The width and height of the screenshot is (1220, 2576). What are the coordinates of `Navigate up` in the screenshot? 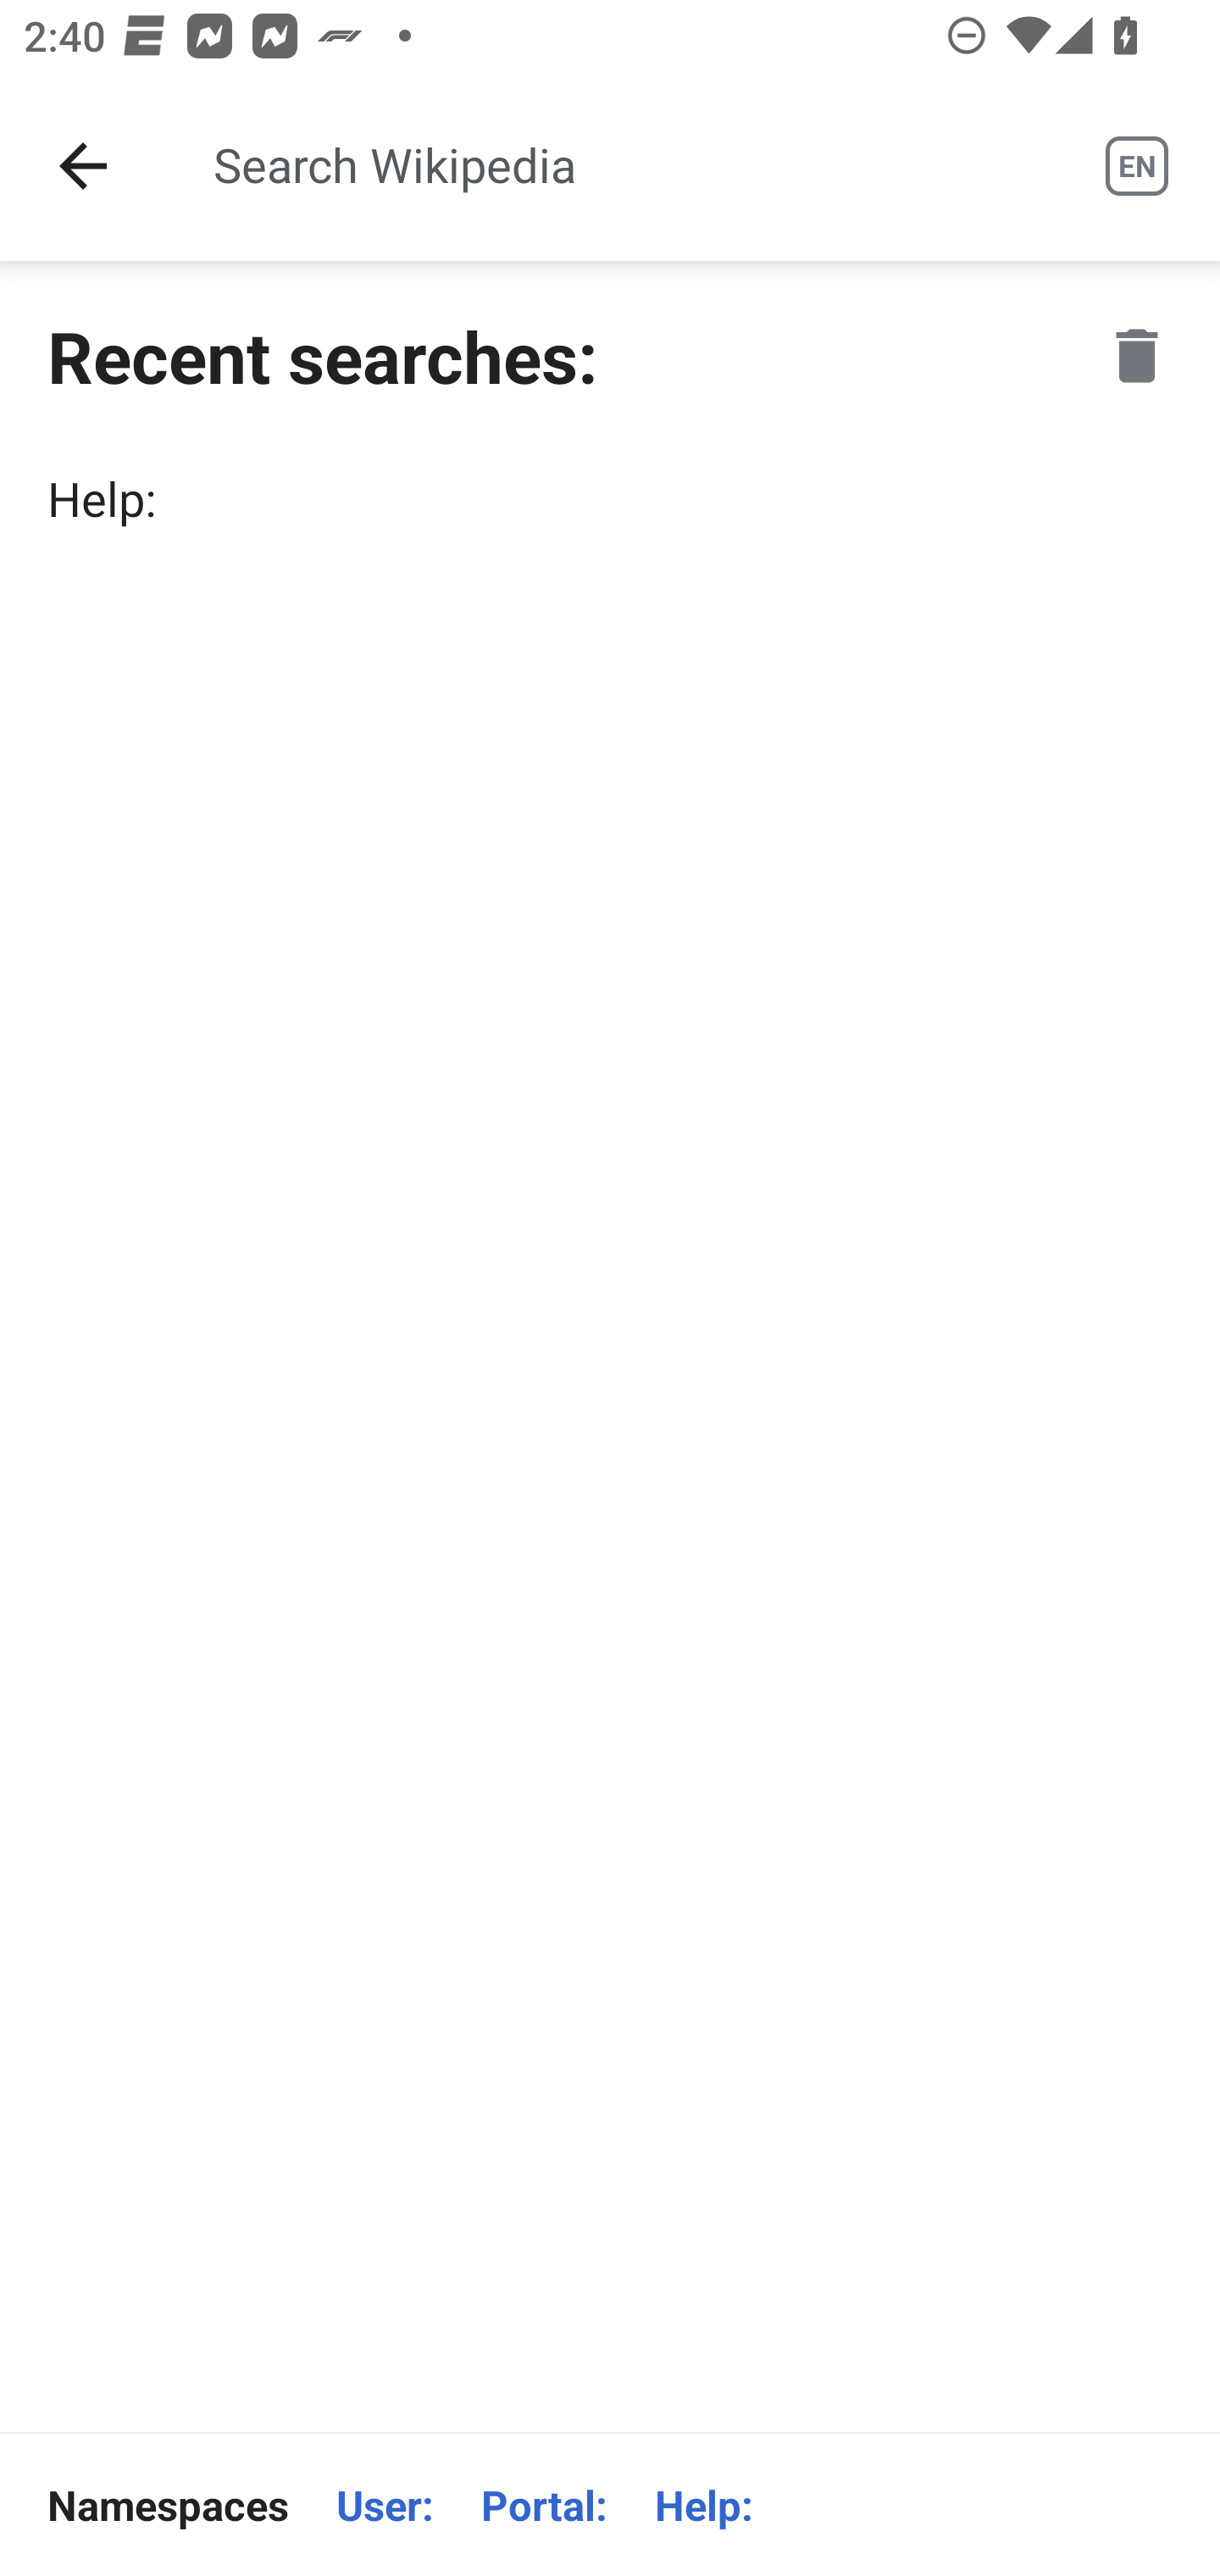 It's located at (83, 166).